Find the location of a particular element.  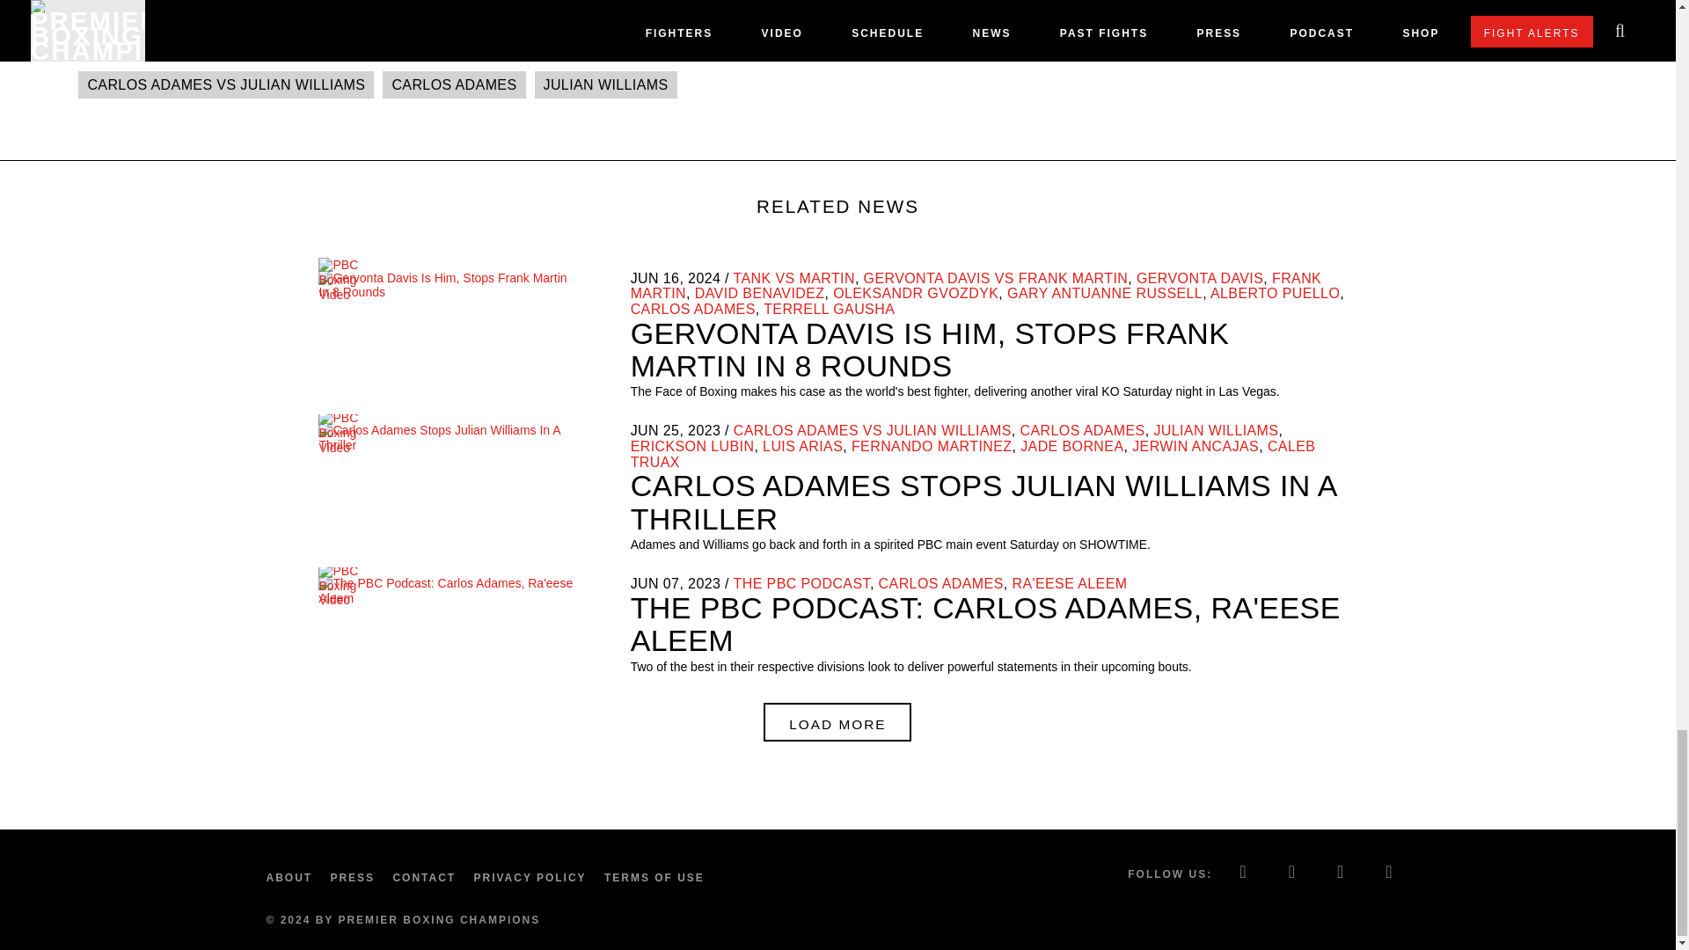

June is located at coordinates (644, 278).